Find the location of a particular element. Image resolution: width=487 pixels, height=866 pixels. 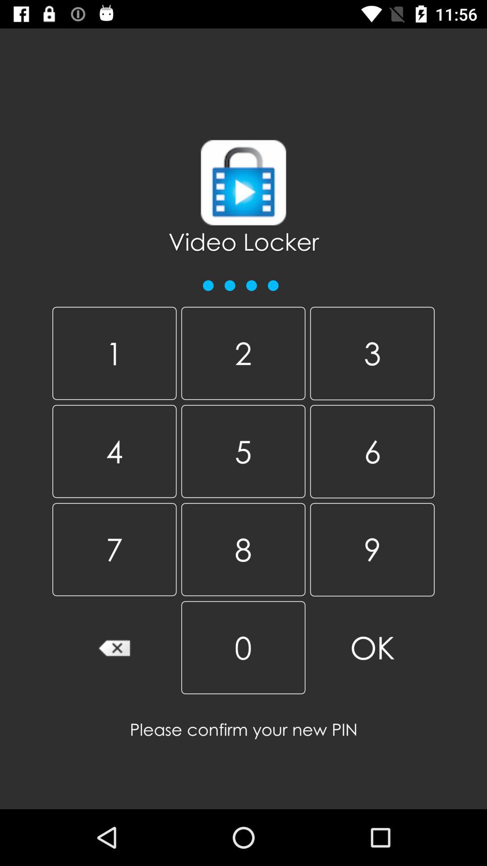

backspace is located at coordinates (115, 648).